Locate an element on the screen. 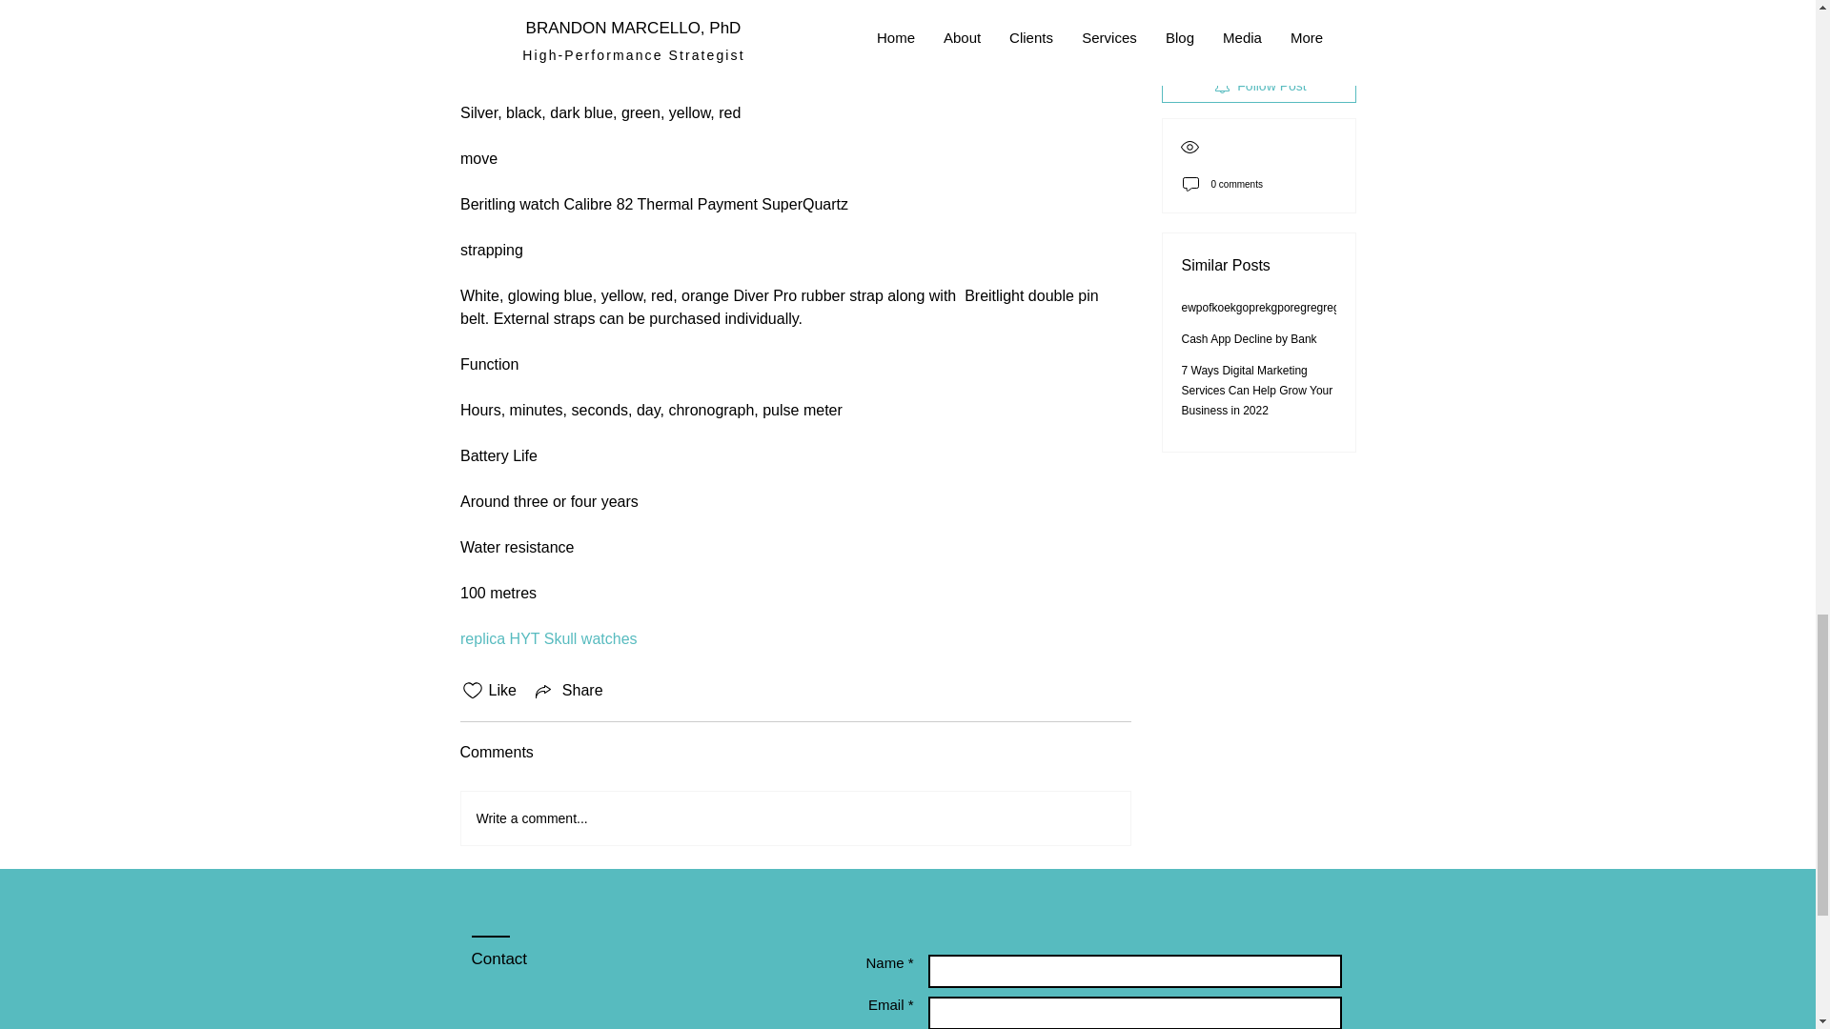 The image size is (1830, 1029). replica HYT Skull watches  is located at coordinates (549, 638).